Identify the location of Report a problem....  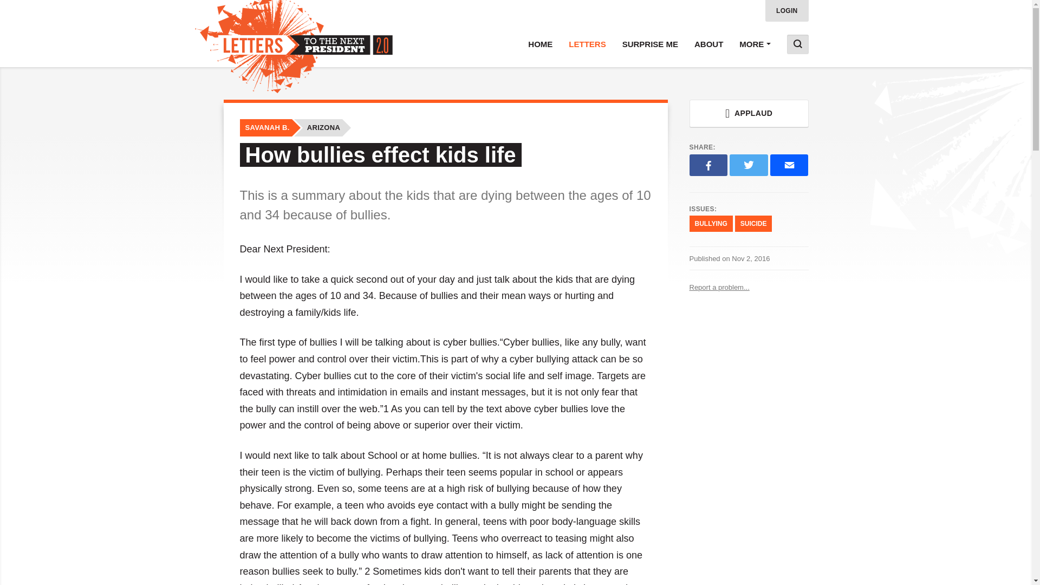
(748, 287).